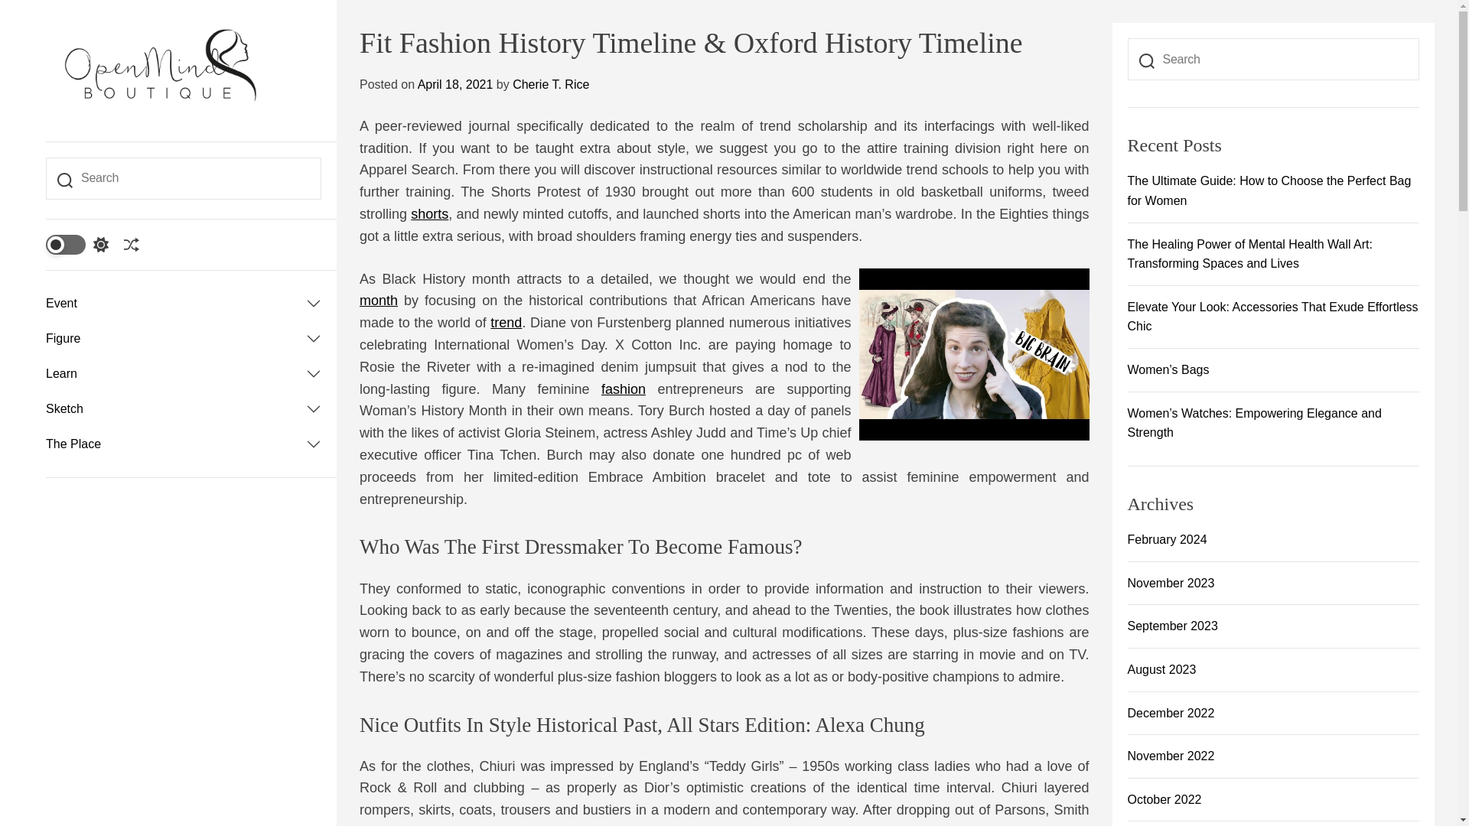 This screenshot has height=826, width=1469. I want to click on Figure, so click(175, 338).